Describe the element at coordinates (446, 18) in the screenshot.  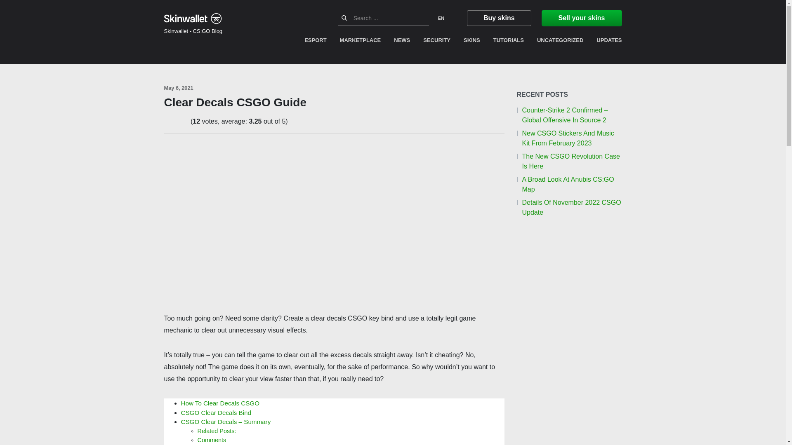
I see `EN` at that location.